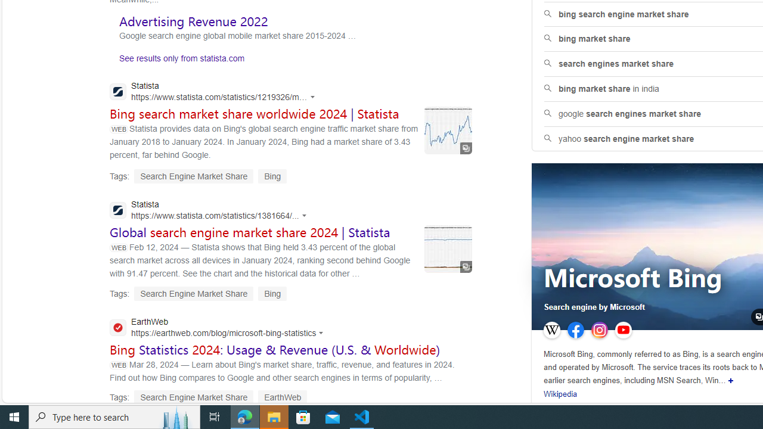 This screenshot has height=429, width=763. I want to click on Tags: Search Engine Market Share Bing, so click(198, 293).